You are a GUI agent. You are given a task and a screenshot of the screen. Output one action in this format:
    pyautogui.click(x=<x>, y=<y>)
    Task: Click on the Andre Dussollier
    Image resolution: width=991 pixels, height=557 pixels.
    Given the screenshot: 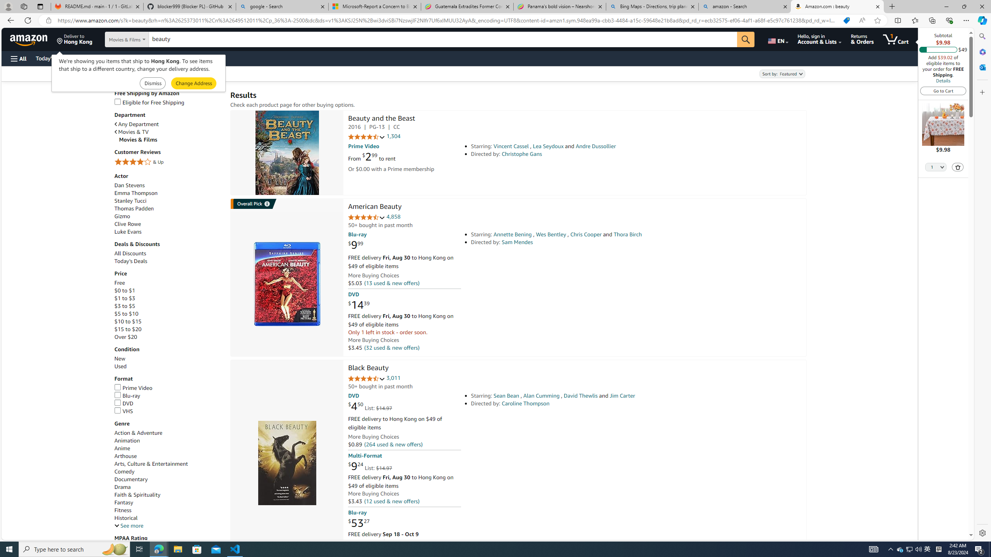 What is the action you would take?
    pyautogui.click(x=595, y=146)
    